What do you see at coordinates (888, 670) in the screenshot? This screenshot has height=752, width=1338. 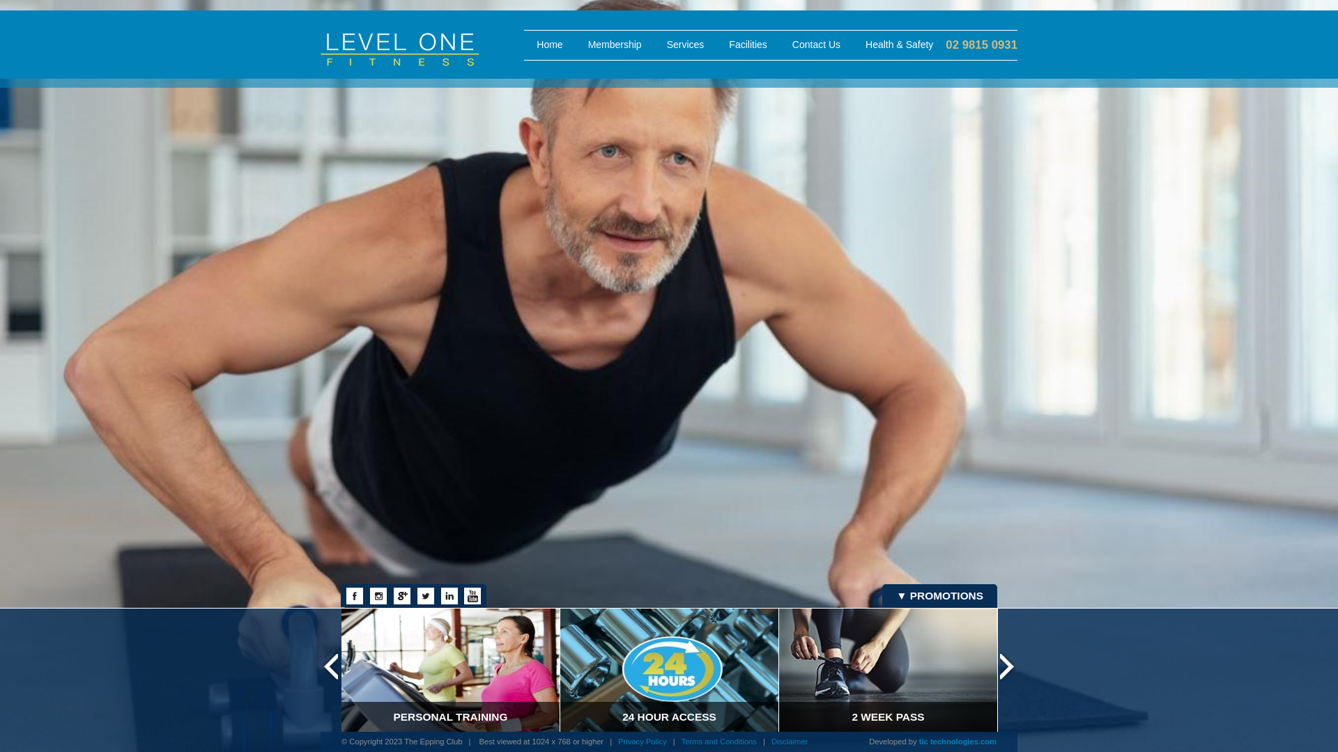 I see `2 WEEK PASS` at bounding box center [888, 670].